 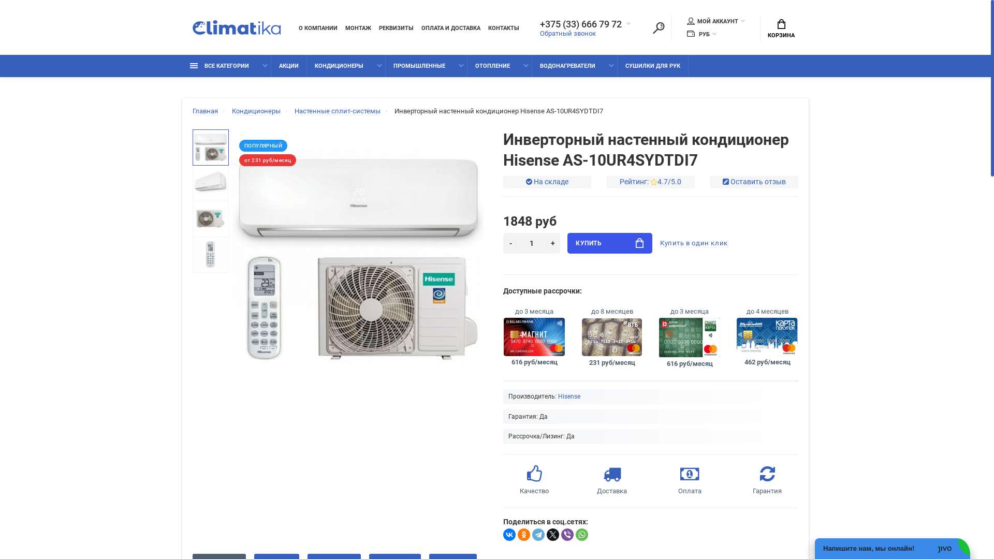 I want to click on +375 (33) 666 79 72, so click(x=585, y=24).